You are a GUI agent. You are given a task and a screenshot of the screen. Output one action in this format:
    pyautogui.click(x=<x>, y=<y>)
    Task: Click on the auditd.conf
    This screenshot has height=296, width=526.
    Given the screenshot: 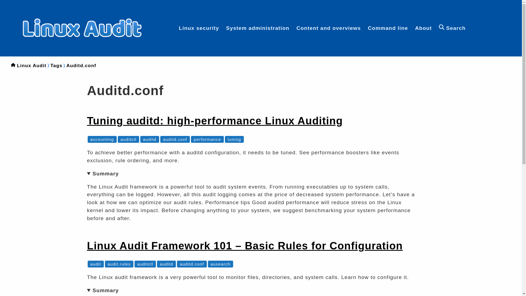 What is the action you would take?
    pyautogui.click(x=175, y=139)
    